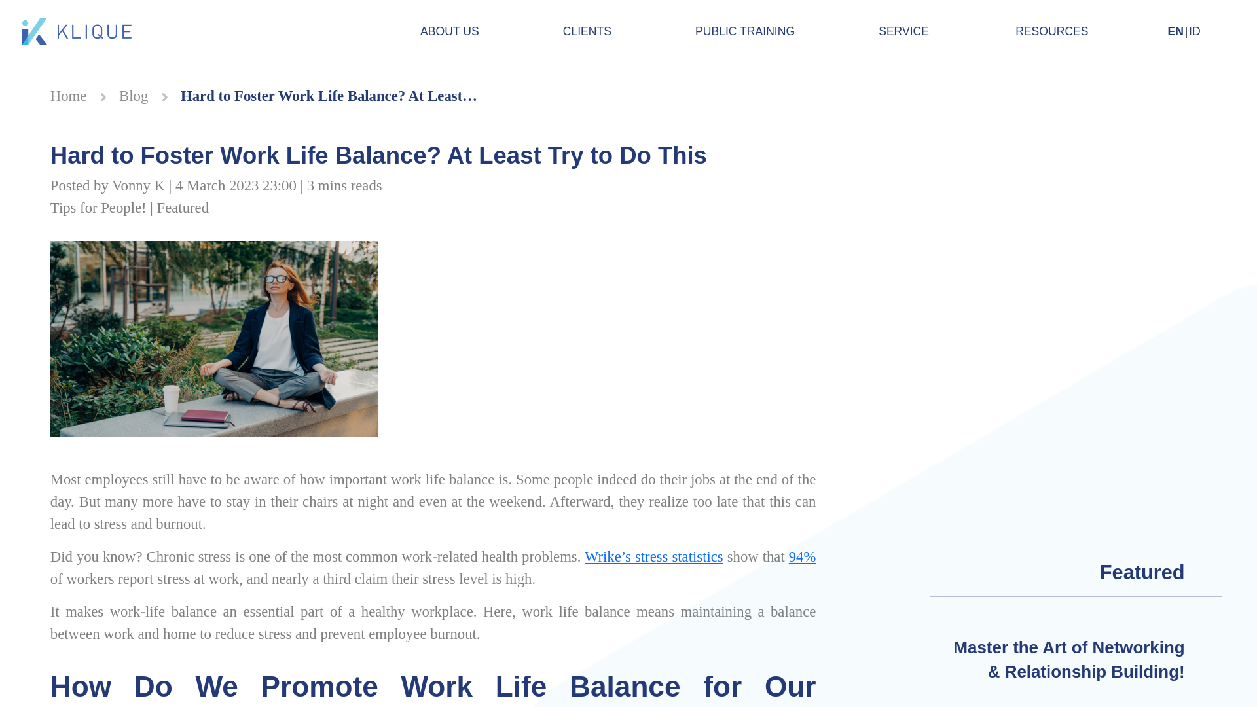  I want to click on PUBLIC TRAINING, so click(745, 31).